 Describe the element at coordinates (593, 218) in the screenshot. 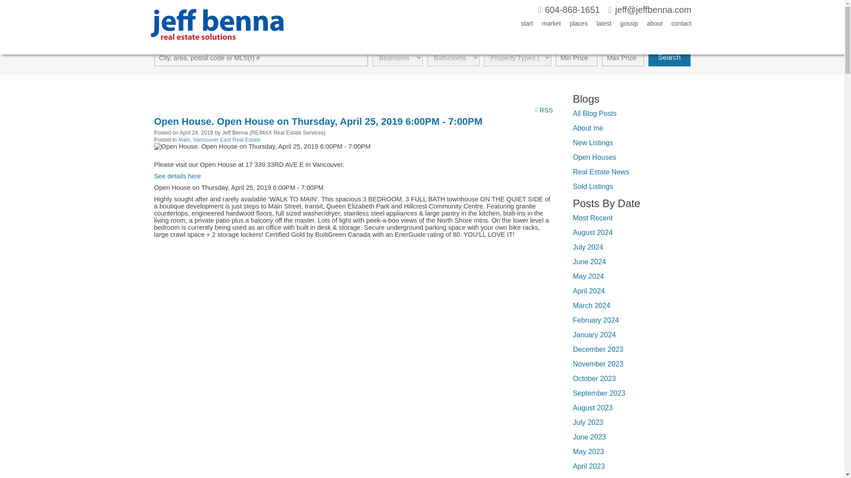

I see `Most Recent` at that location.